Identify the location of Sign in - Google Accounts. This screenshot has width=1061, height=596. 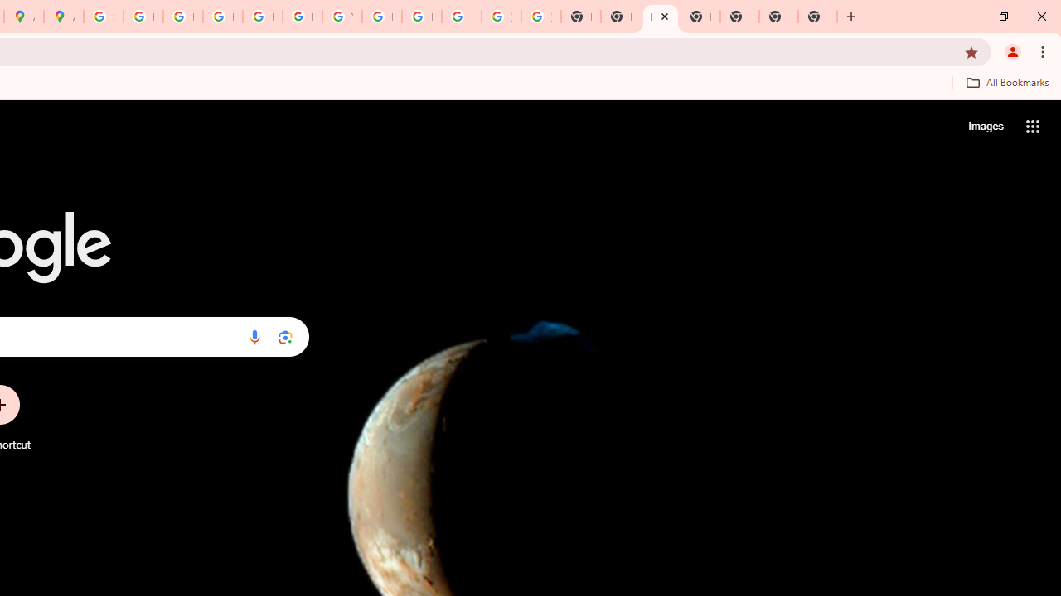
(103, 17).